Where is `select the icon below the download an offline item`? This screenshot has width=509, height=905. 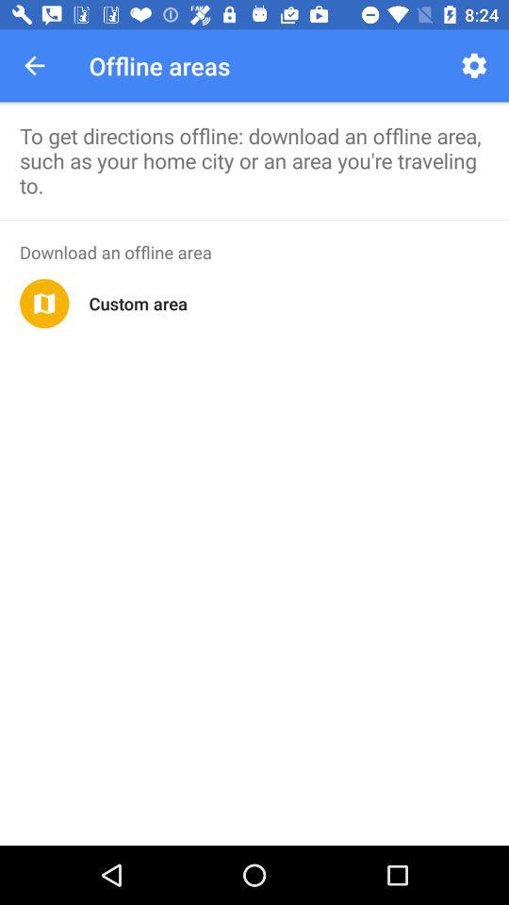
select the icon below the download an offline item is located at coordinates (138, 304).